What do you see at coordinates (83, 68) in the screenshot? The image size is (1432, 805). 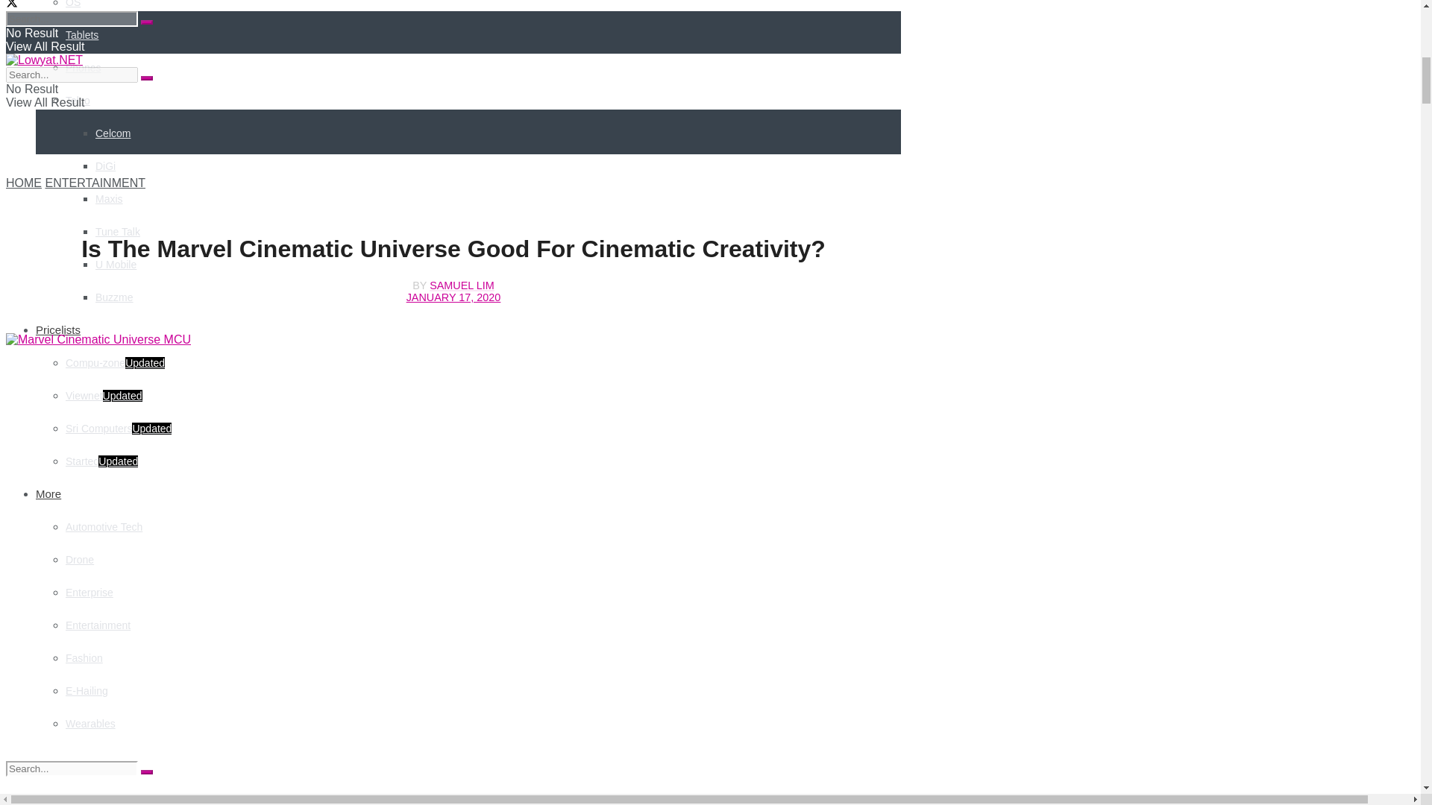 I see `Phones` at bounding box center [83, 68].